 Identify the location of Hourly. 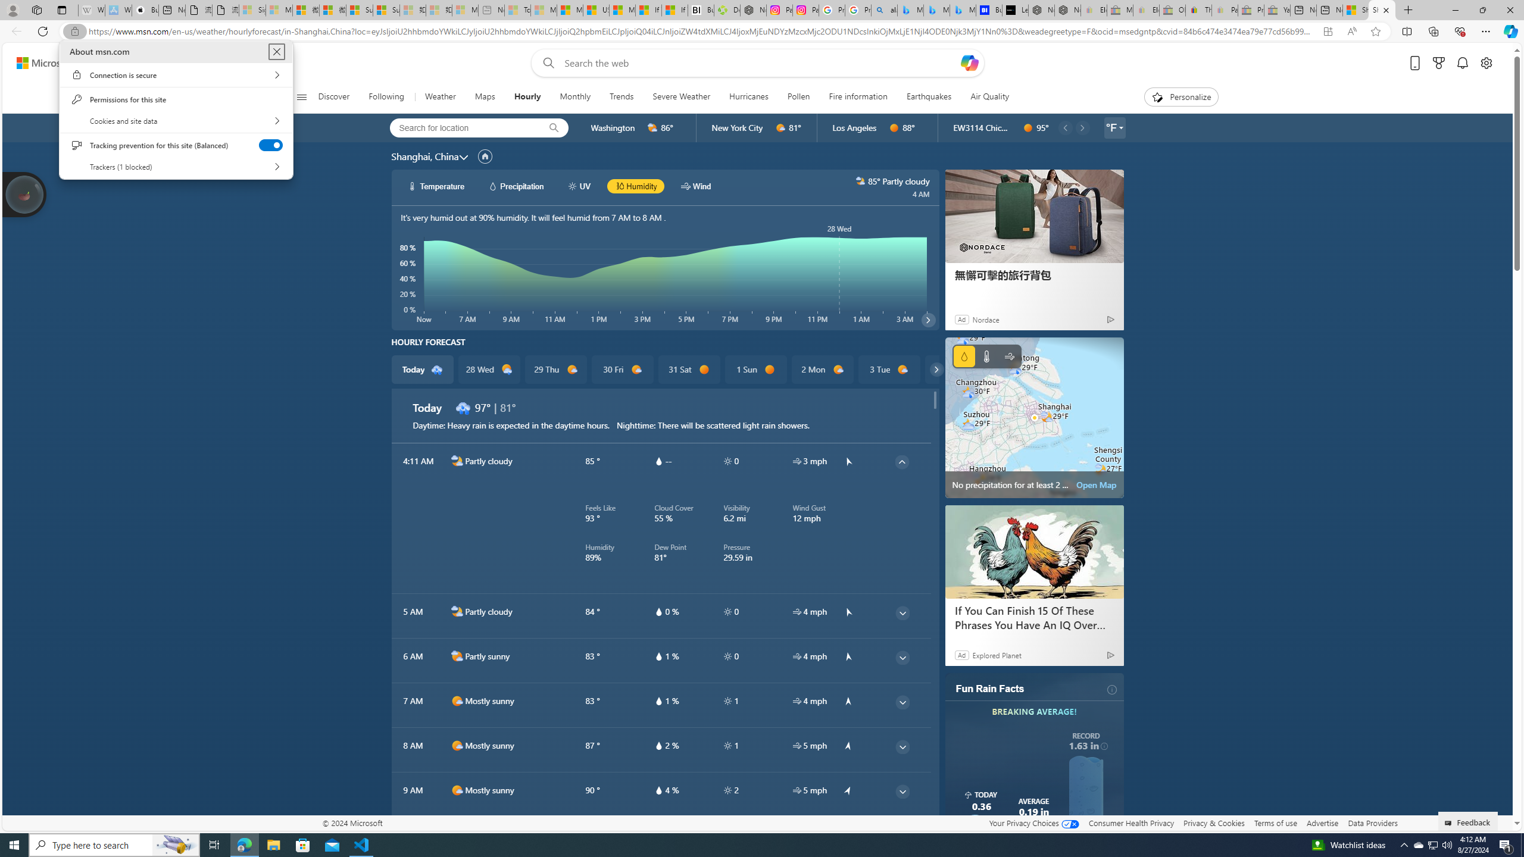
(527, 97).